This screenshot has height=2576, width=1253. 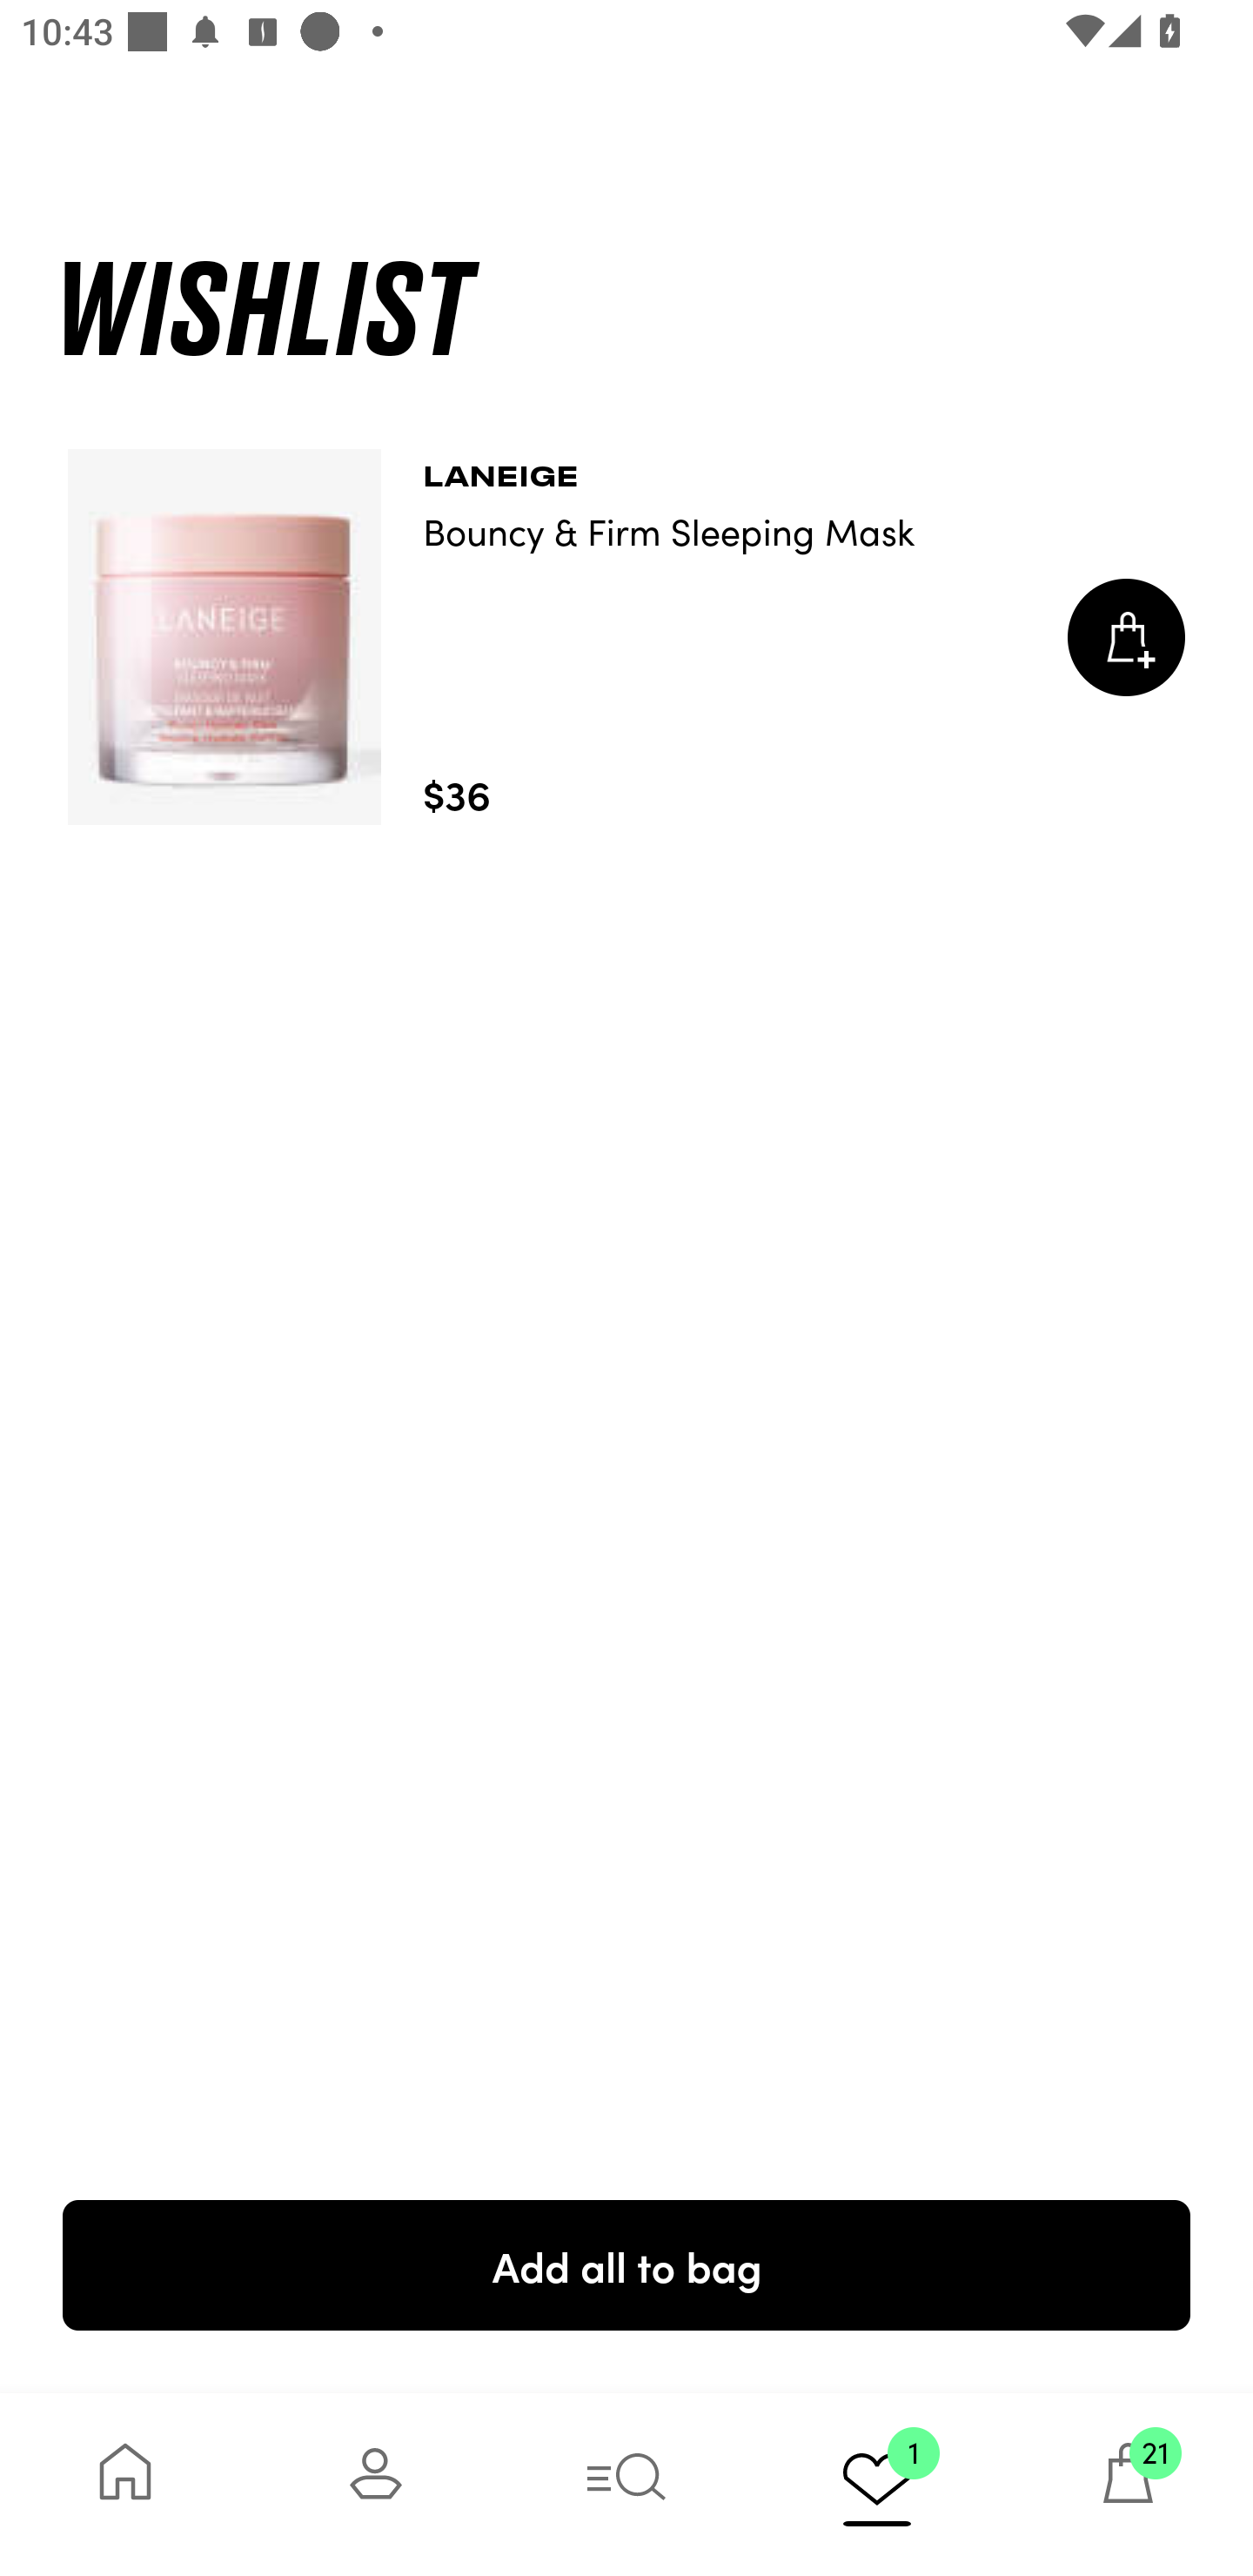 What do you see at coordinates (877, 2484) in the screenshot?
I see `1` at bounding box center [877, 2484].